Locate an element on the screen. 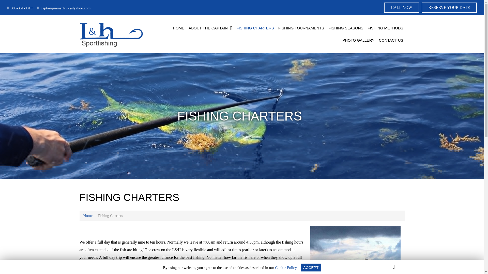  CALL NOW is located at coordinates (401, 7).